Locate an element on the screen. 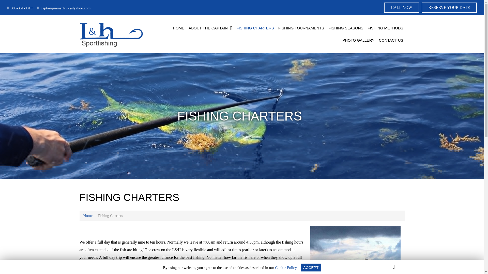  CALL NOW is located at coordinates (401, 7).